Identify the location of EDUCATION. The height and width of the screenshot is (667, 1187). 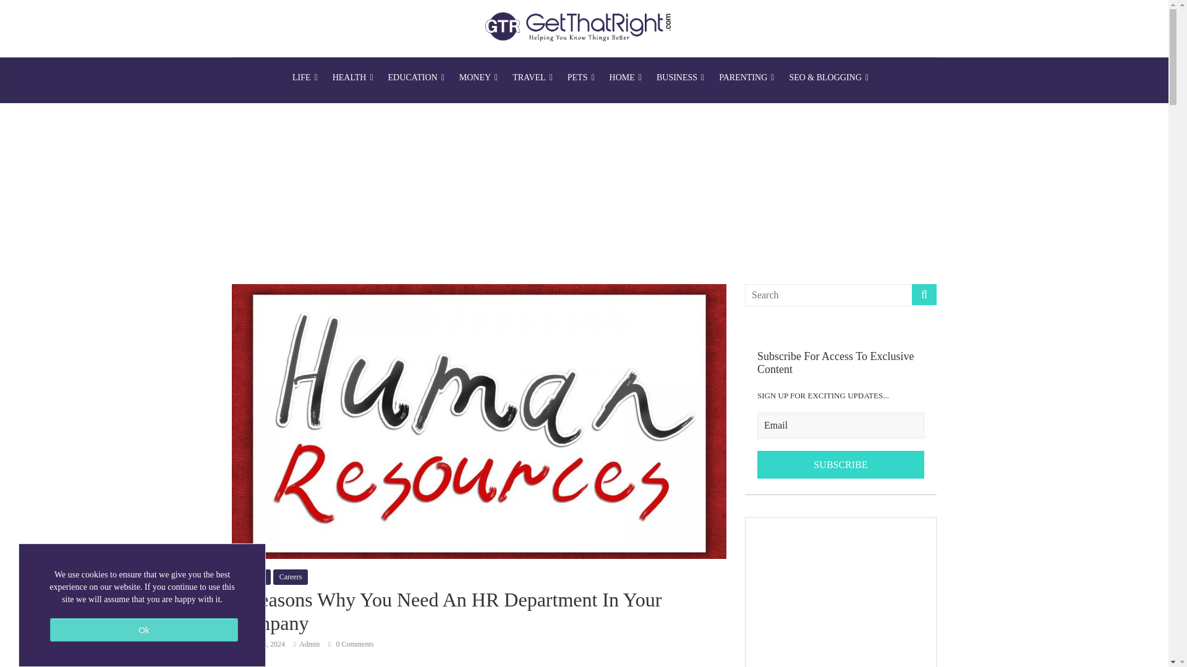
(417, 78).